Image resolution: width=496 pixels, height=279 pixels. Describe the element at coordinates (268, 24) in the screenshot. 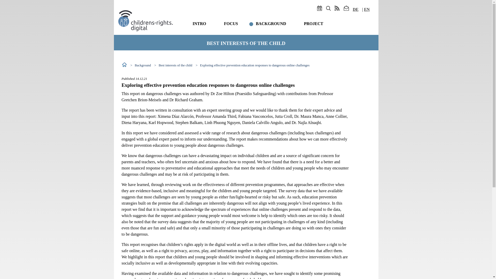

I see `Active topic` at that location.